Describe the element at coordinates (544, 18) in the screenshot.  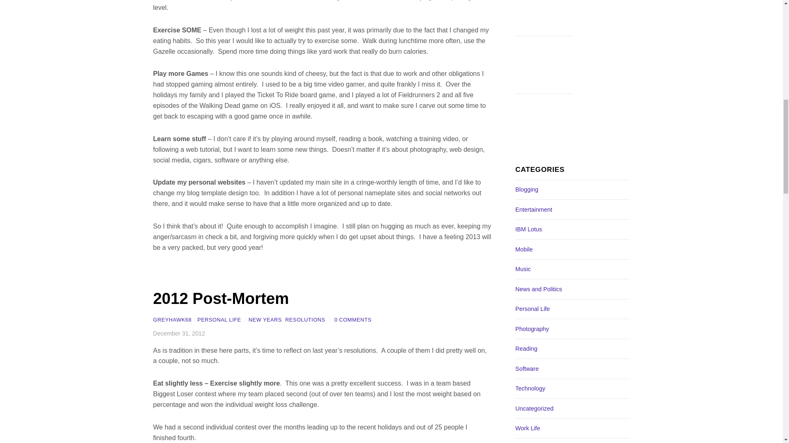
I see `Saw a doggo on a fire escape on my morning walk at work` at that location.